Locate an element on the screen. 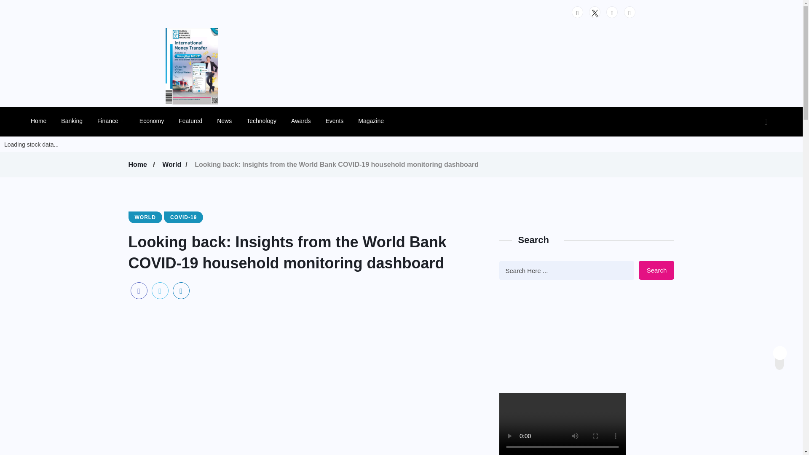  Events is located at coordinates (334, 120).